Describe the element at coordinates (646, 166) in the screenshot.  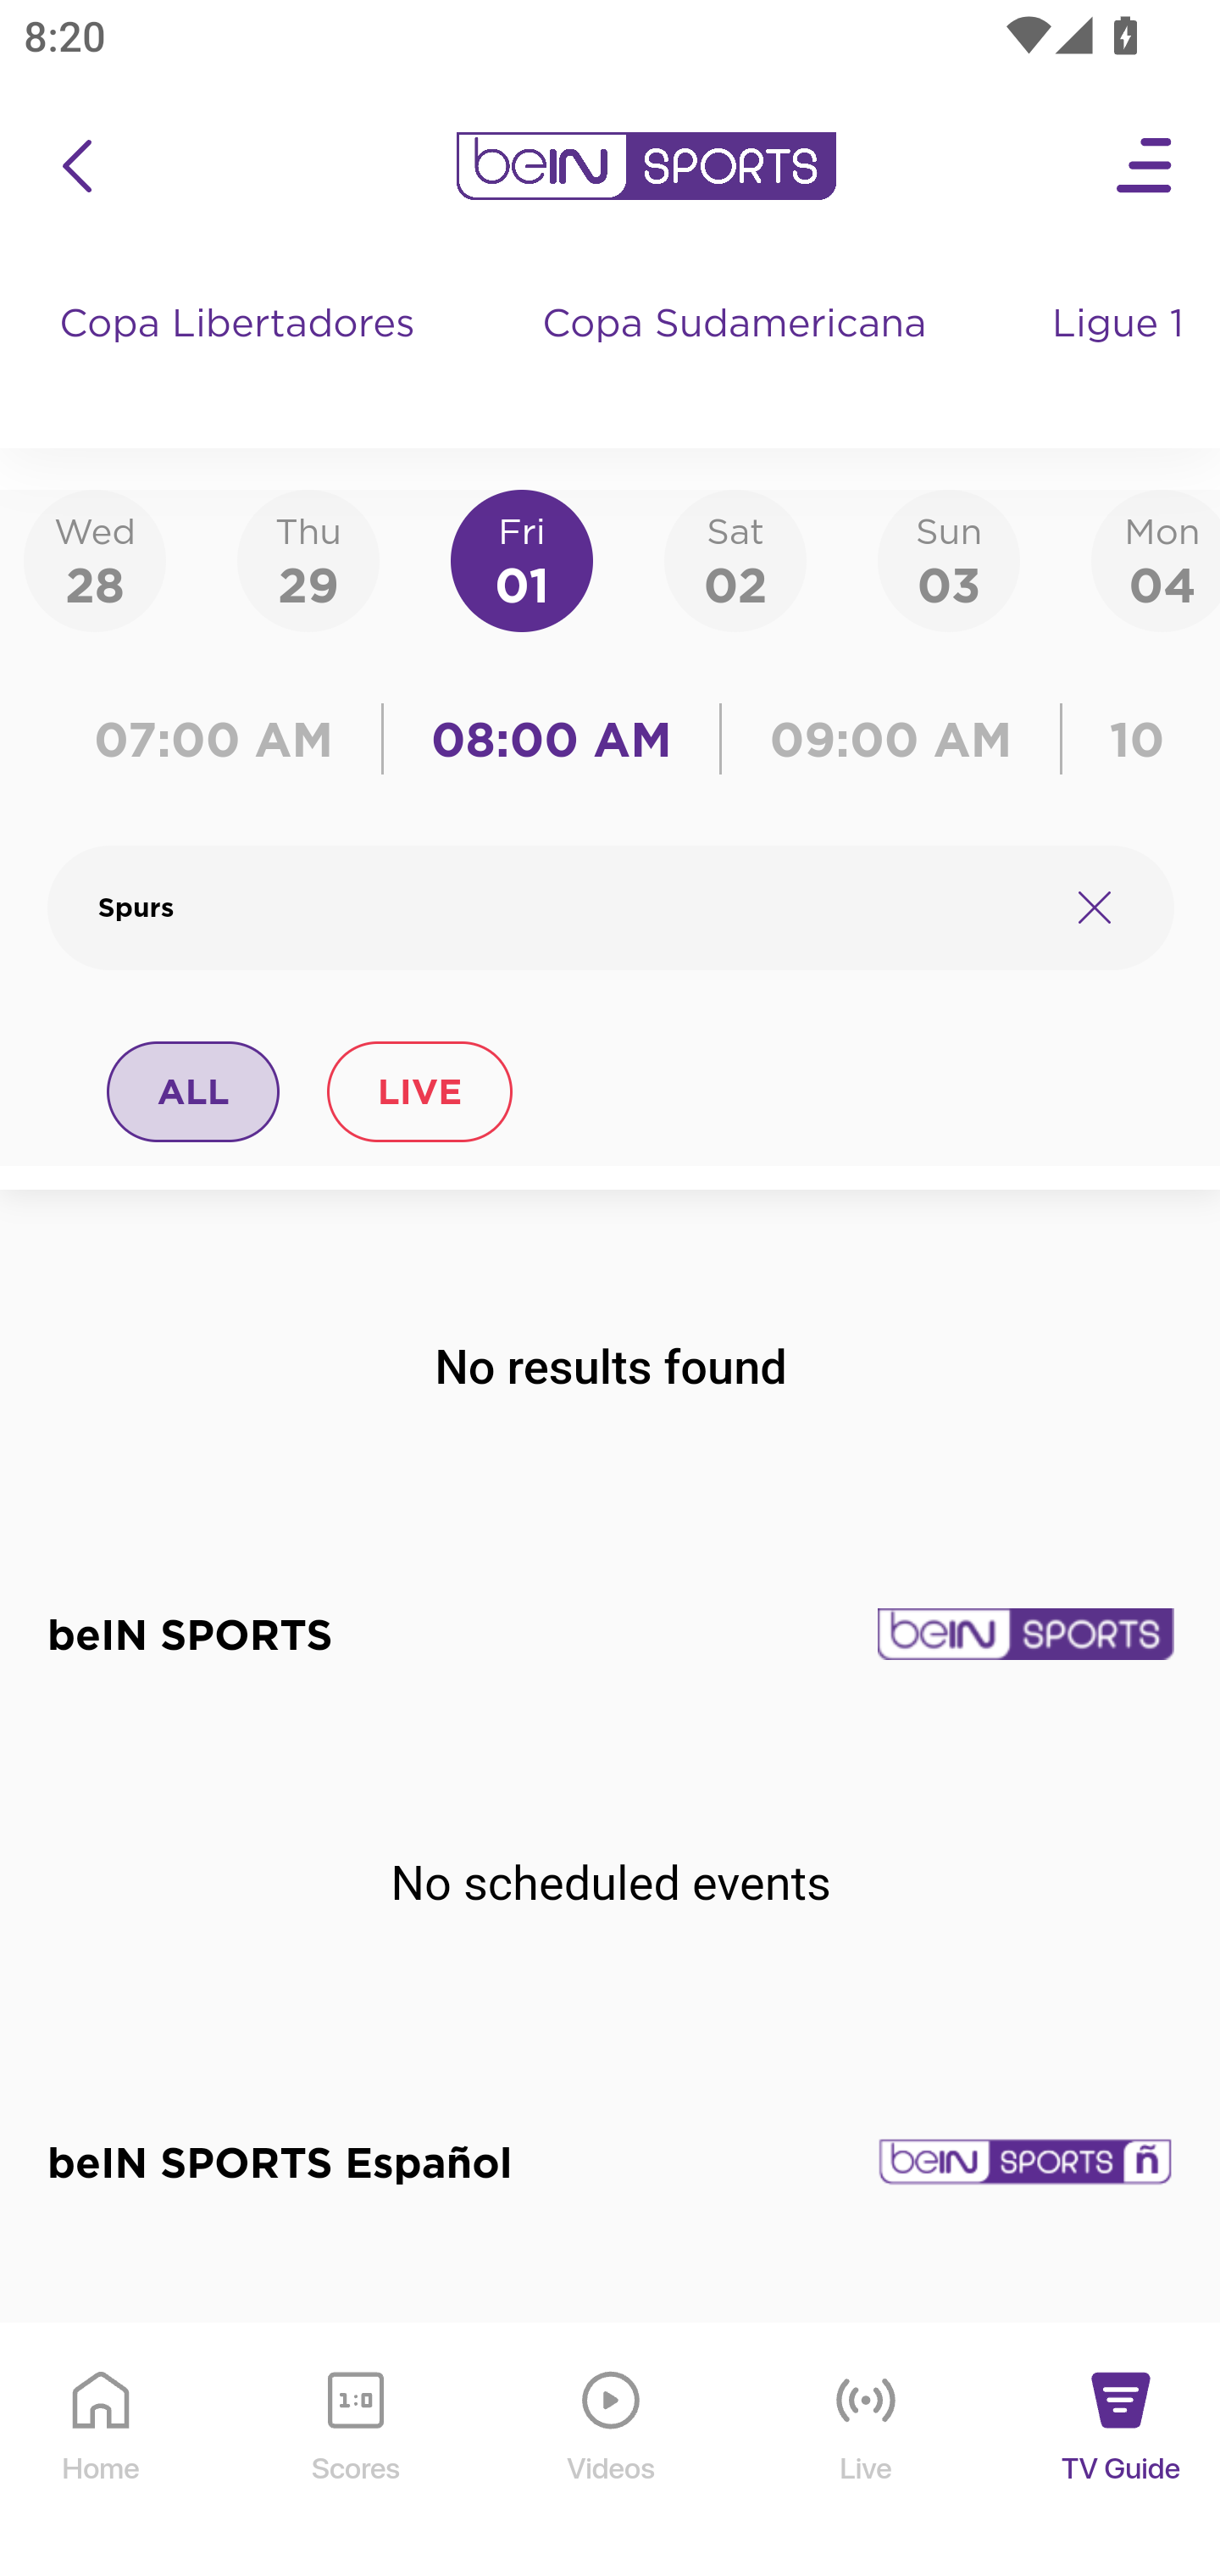
I see `en-us?platform=mobile_android bein logo` at that location.